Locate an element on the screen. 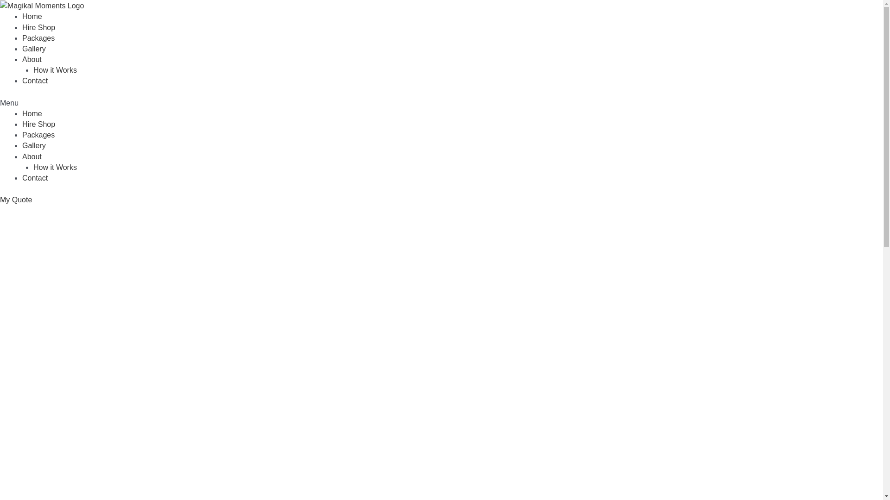  My Quote is located at coordinates (16, 200).